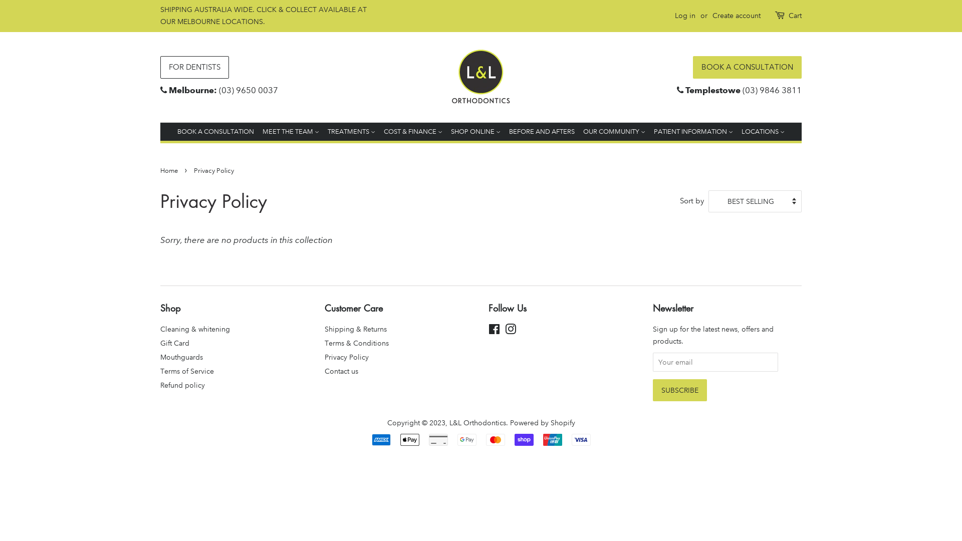 The height and width of the screenshot is (541, 962). I want to click on Terms of Service, so click(187, 371).